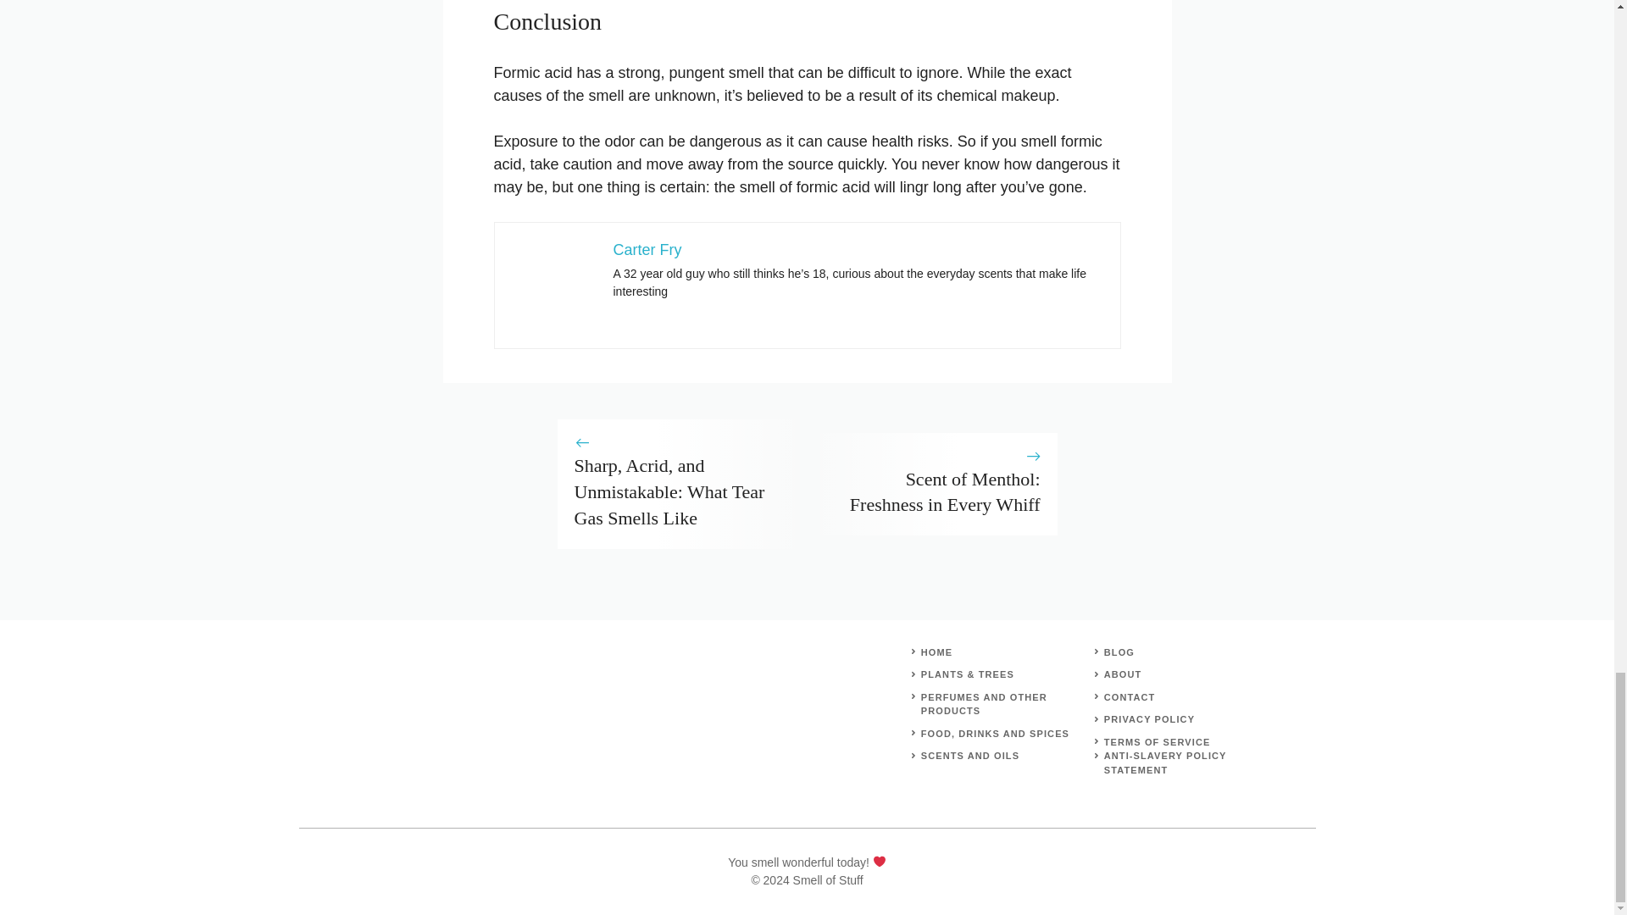  I want to click on Sharp, Acrid, and Unmistakable: What Tear Gas Smells Like, so click(669, 491).